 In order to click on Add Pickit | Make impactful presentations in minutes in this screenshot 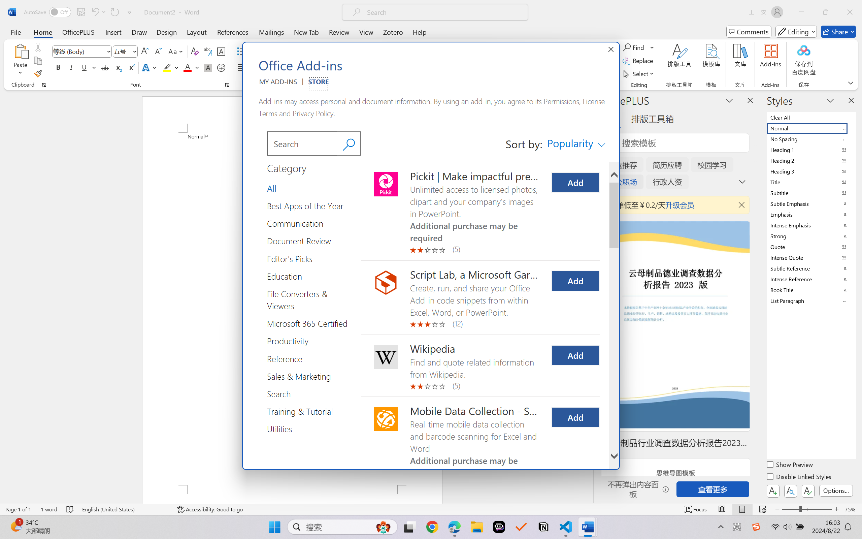, I will do `click(575, 182)`.